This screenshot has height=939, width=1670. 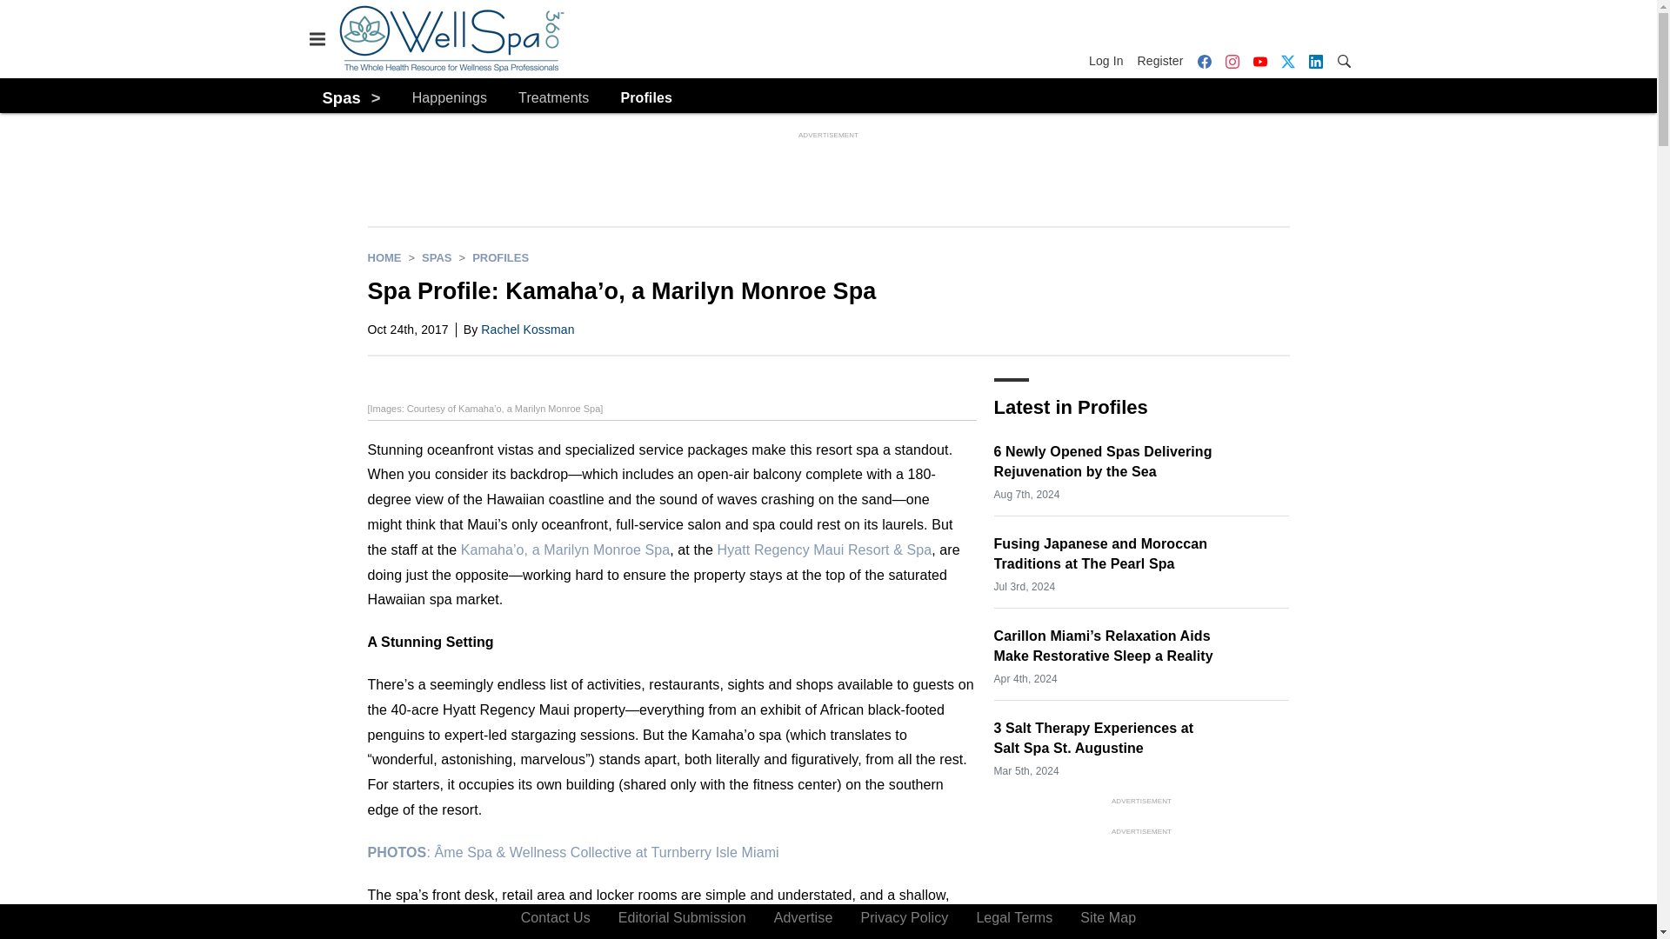 I want to click on Search, so click(x=1343, y=59).